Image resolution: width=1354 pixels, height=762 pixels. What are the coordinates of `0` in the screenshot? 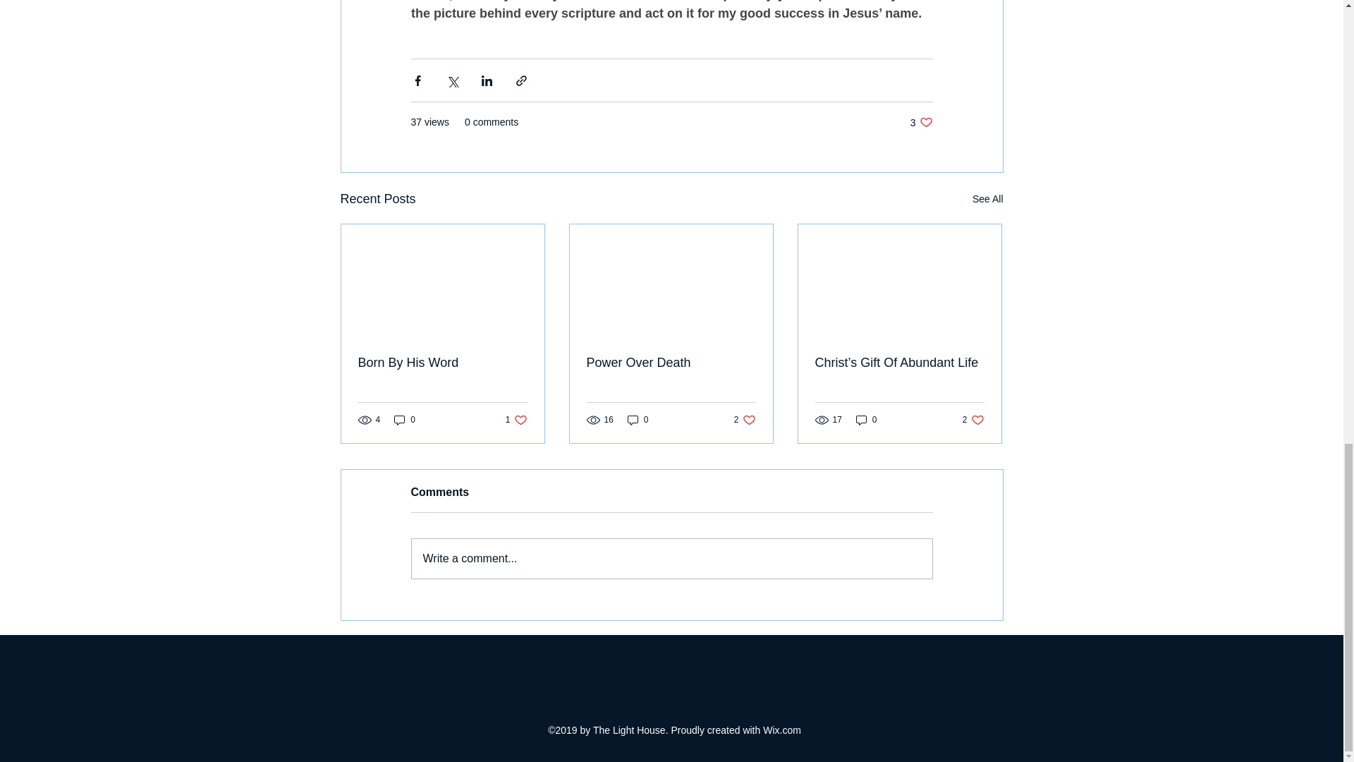 It's located at (638, 420).